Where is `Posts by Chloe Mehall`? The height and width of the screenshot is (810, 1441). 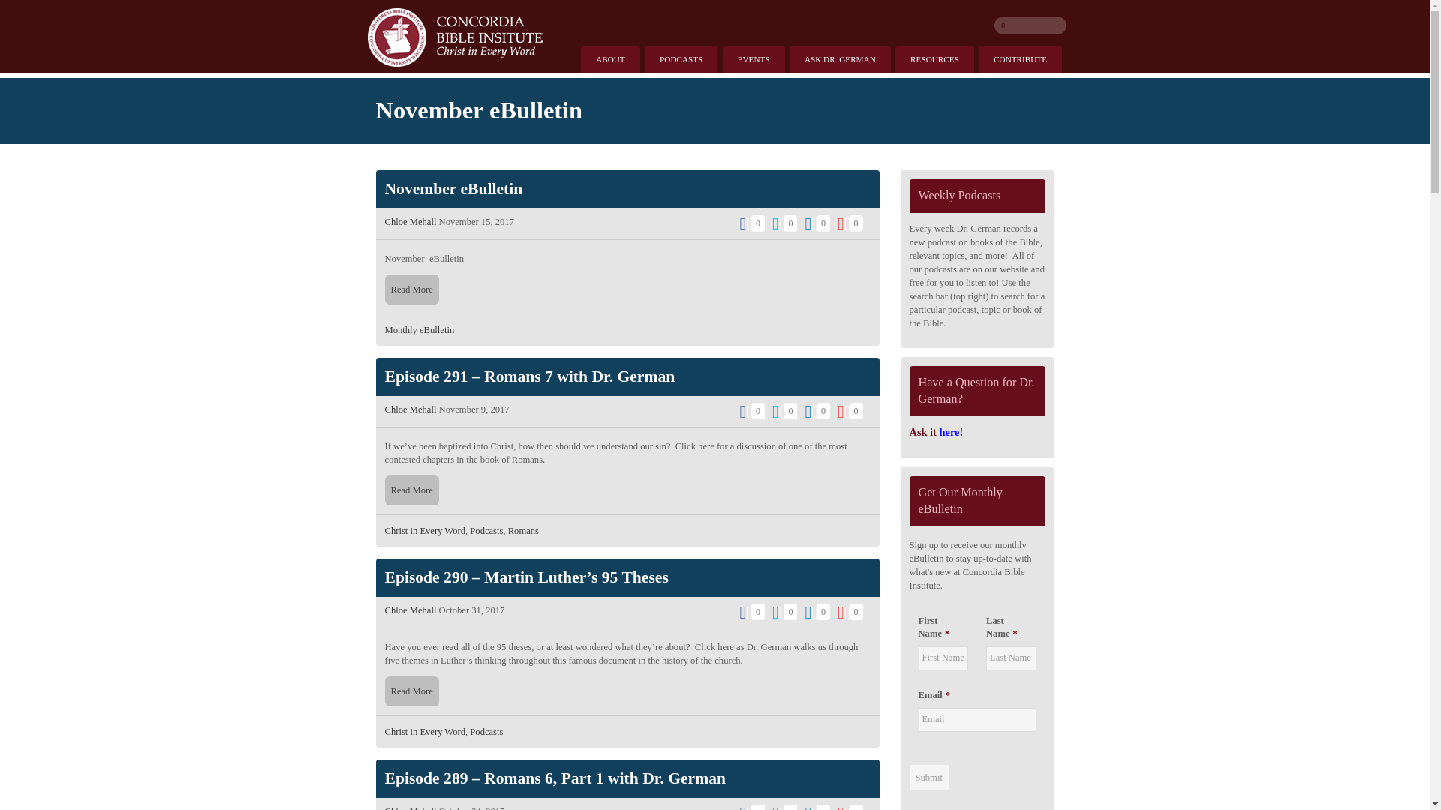
Posts by Chloe Mehall is located at coordinates (410, 808).